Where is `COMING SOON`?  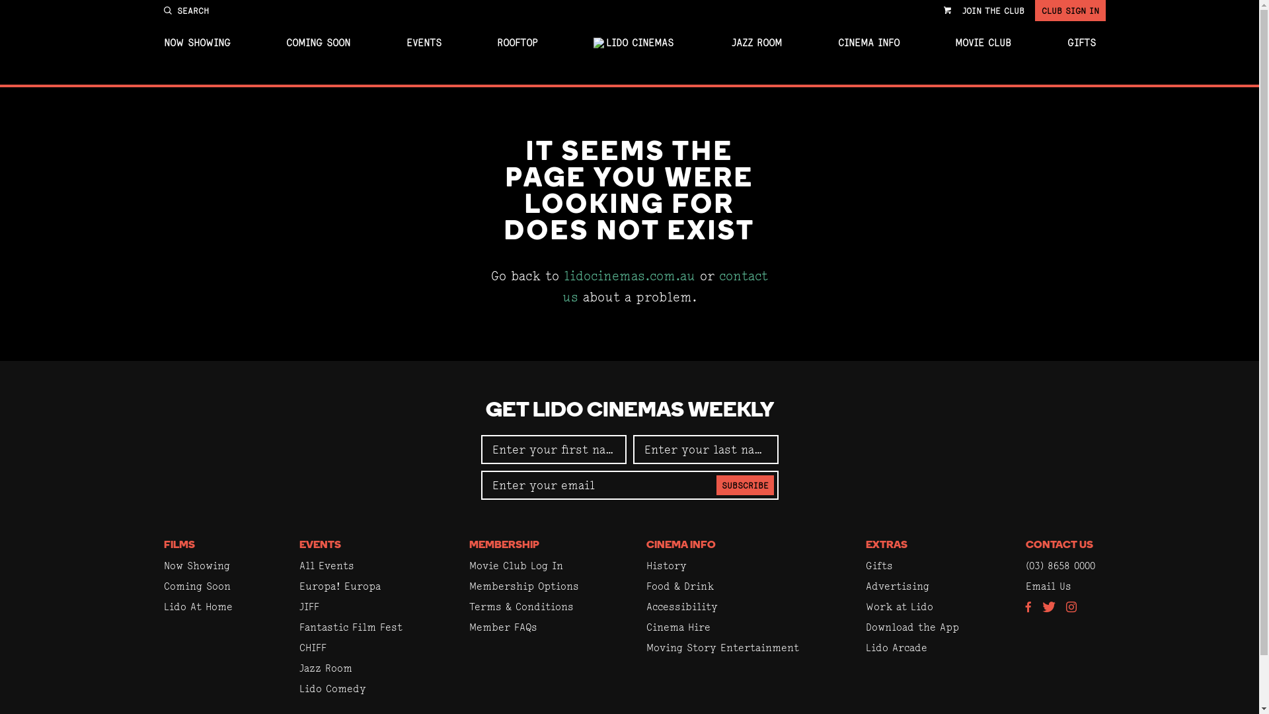 COMING SOON is located at coordinates (319, 43).